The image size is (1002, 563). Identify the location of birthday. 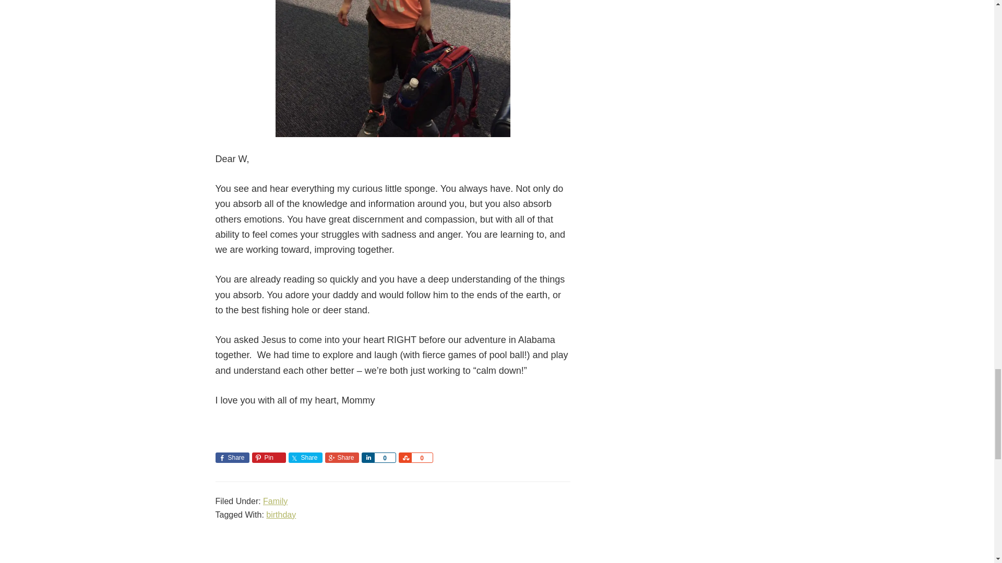
(281, 514).